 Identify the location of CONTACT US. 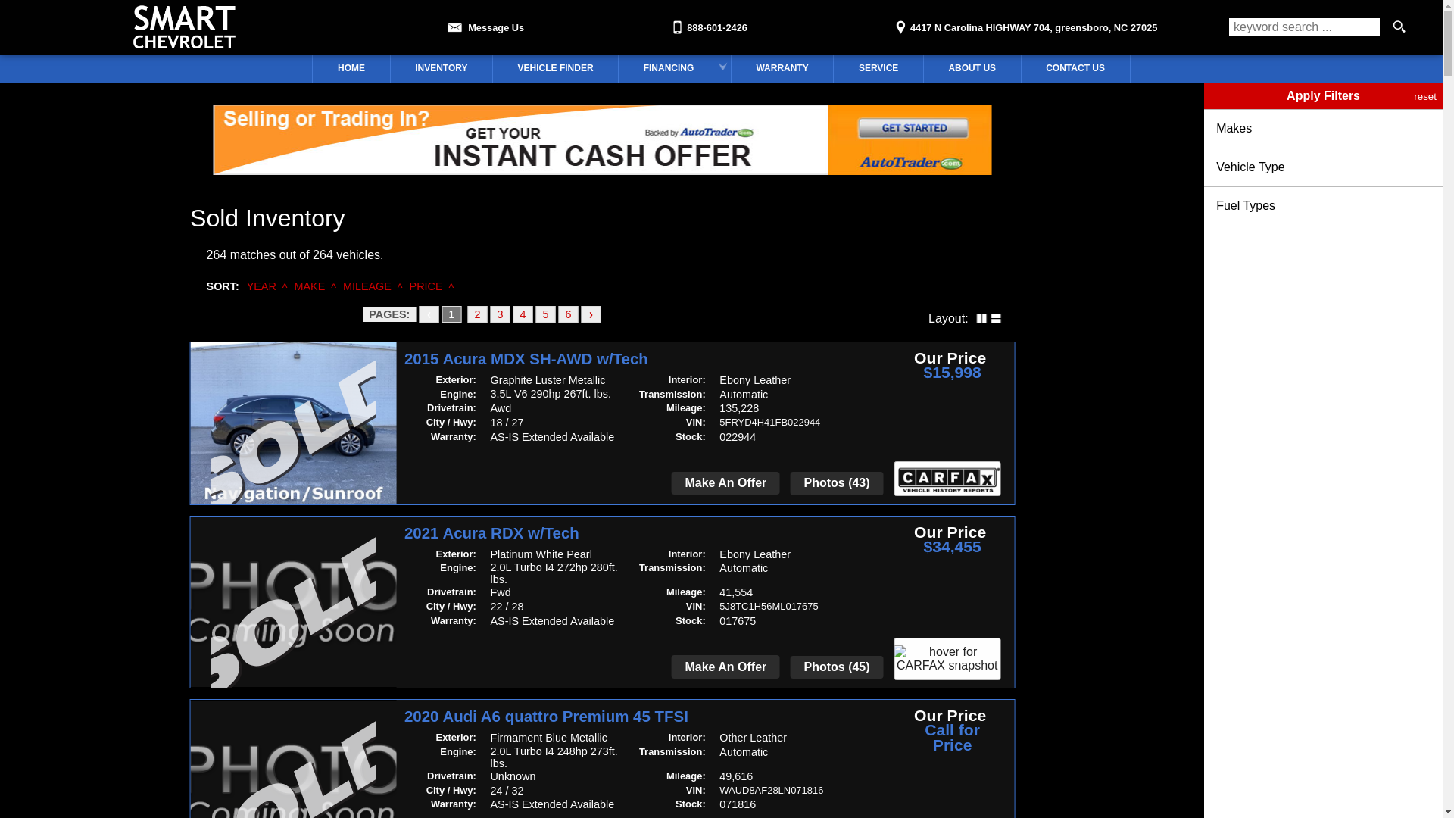
(1075, 69).